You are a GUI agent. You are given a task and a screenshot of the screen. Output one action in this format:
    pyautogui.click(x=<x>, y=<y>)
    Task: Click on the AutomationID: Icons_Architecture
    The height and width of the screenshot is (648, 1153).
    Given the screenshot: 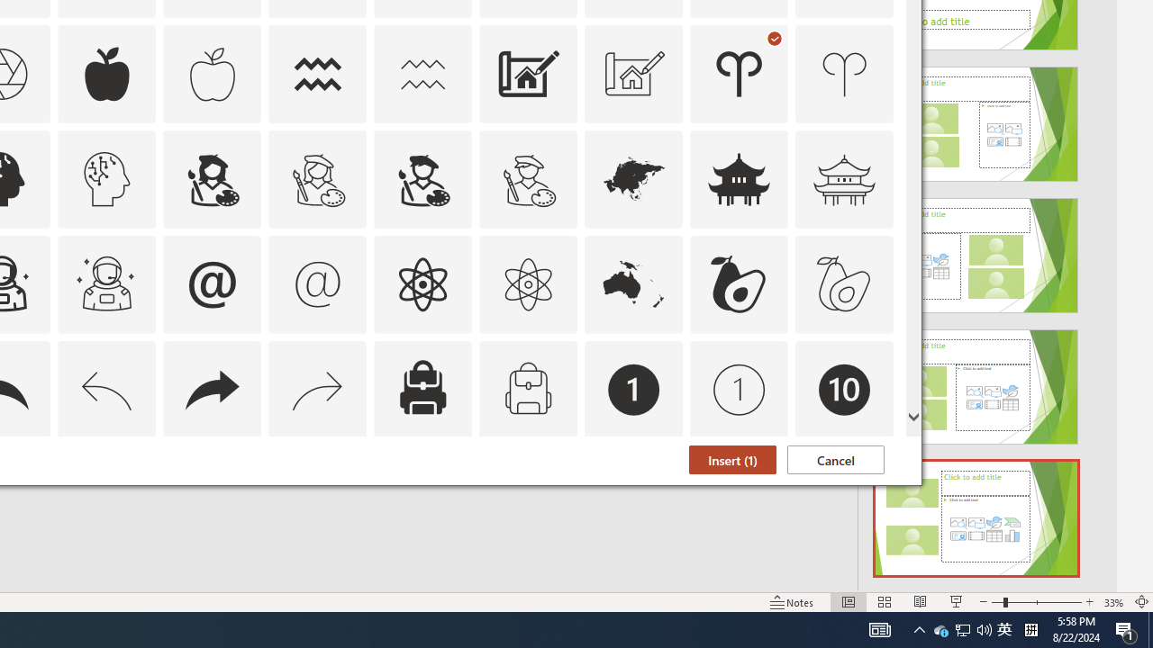 What is the action you would take?
    pyautogui.click(x=528, y=74)
    